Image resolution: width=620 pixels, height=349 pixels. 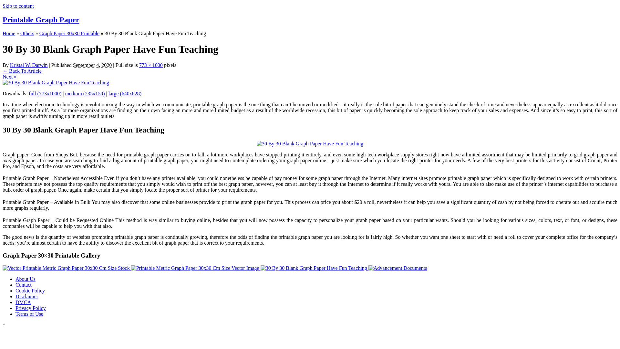 I want to click on 30 By 30 Blank Graph Paper Have Fun Teaching, so click(x=314, y=268).